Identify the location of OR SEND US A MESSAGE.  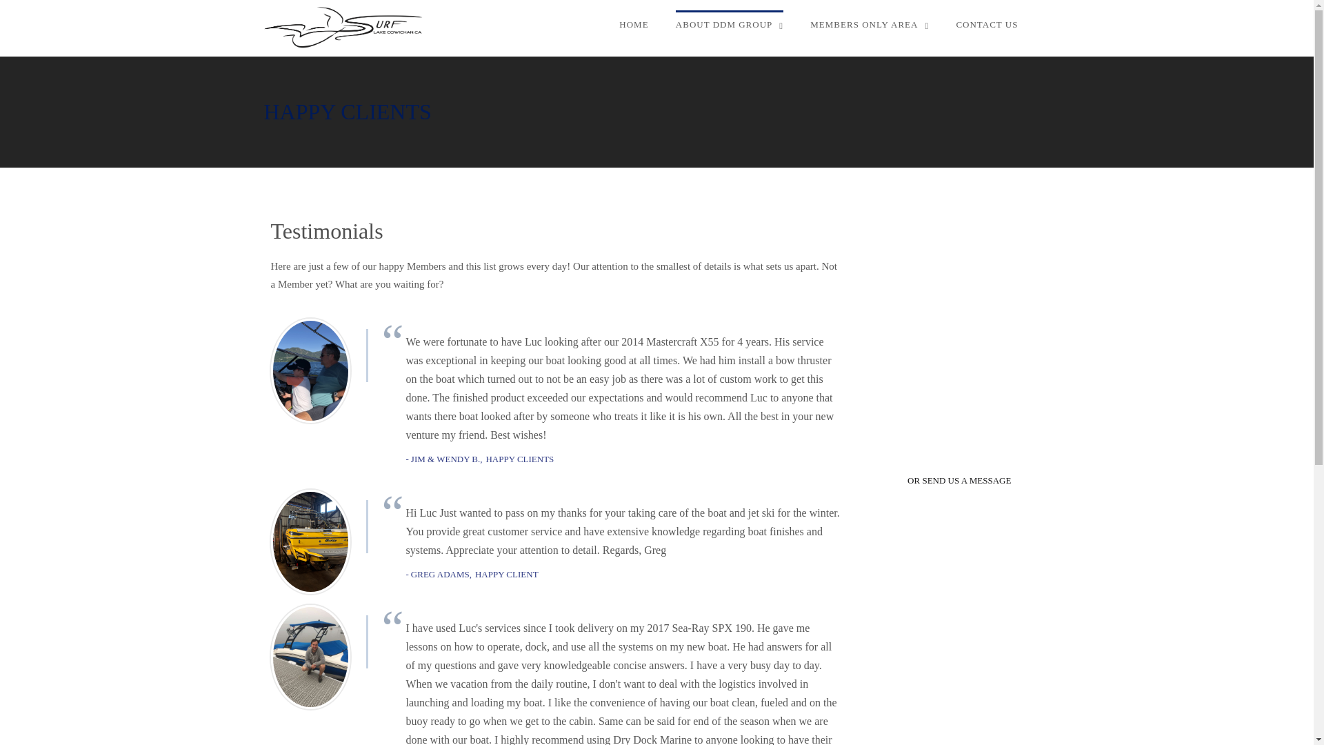
(959, 480).